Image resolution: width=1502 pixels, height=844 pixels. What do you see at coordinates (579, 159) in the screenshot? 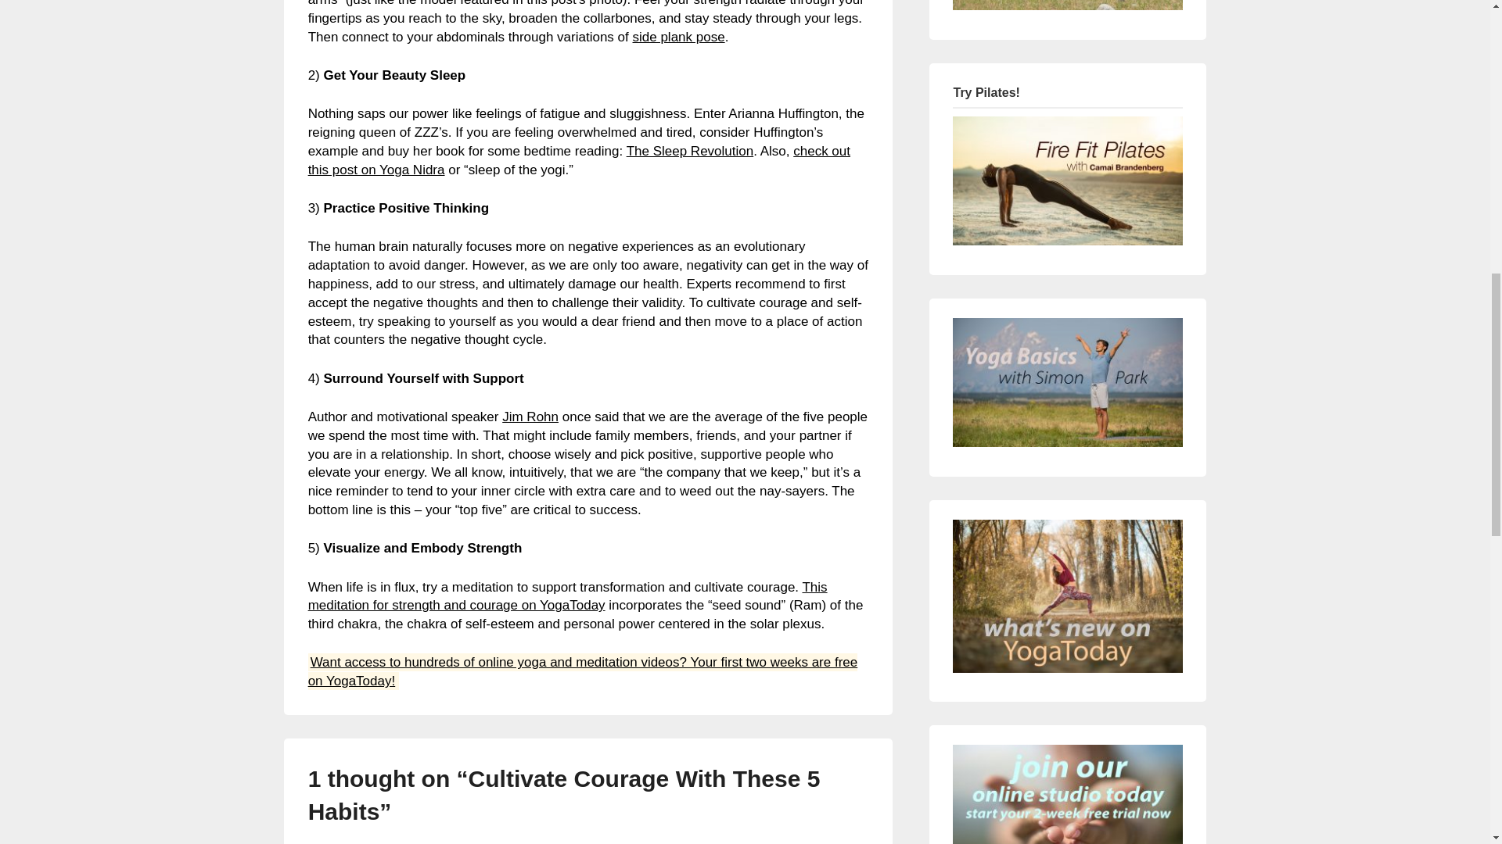
I see `check out this post on Yoga Nidra` at bounding box center [579, 159].